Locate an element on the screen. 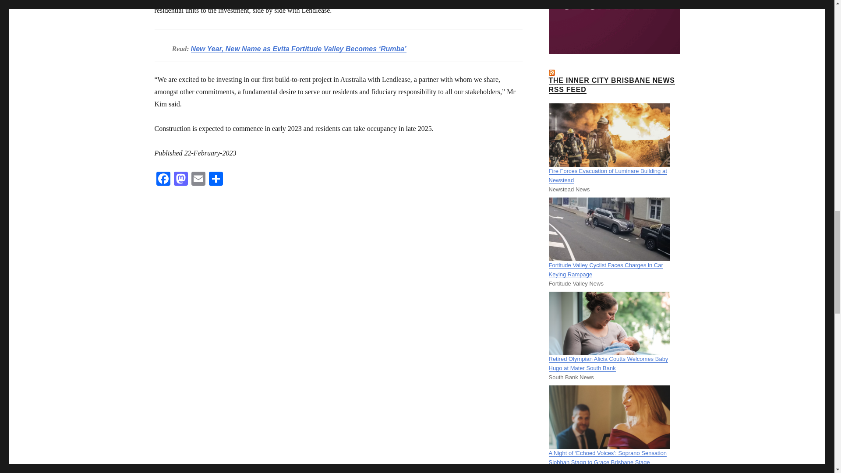 This screenshot has width=841, height=473. THE INNER CITY BRISBANE NEWS RSS FEED is located at coordinates (611, 85).